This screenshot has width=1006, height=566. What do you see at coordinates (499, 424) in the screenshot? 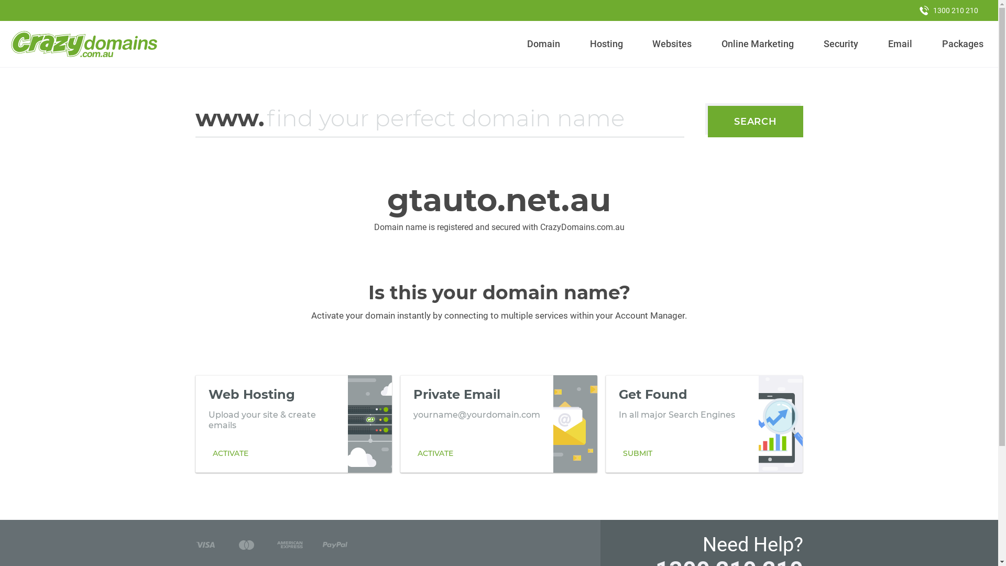
I see `Private Email
yourname@yourdomain.com
ACTIVATE` at bounding box center [499, 424].